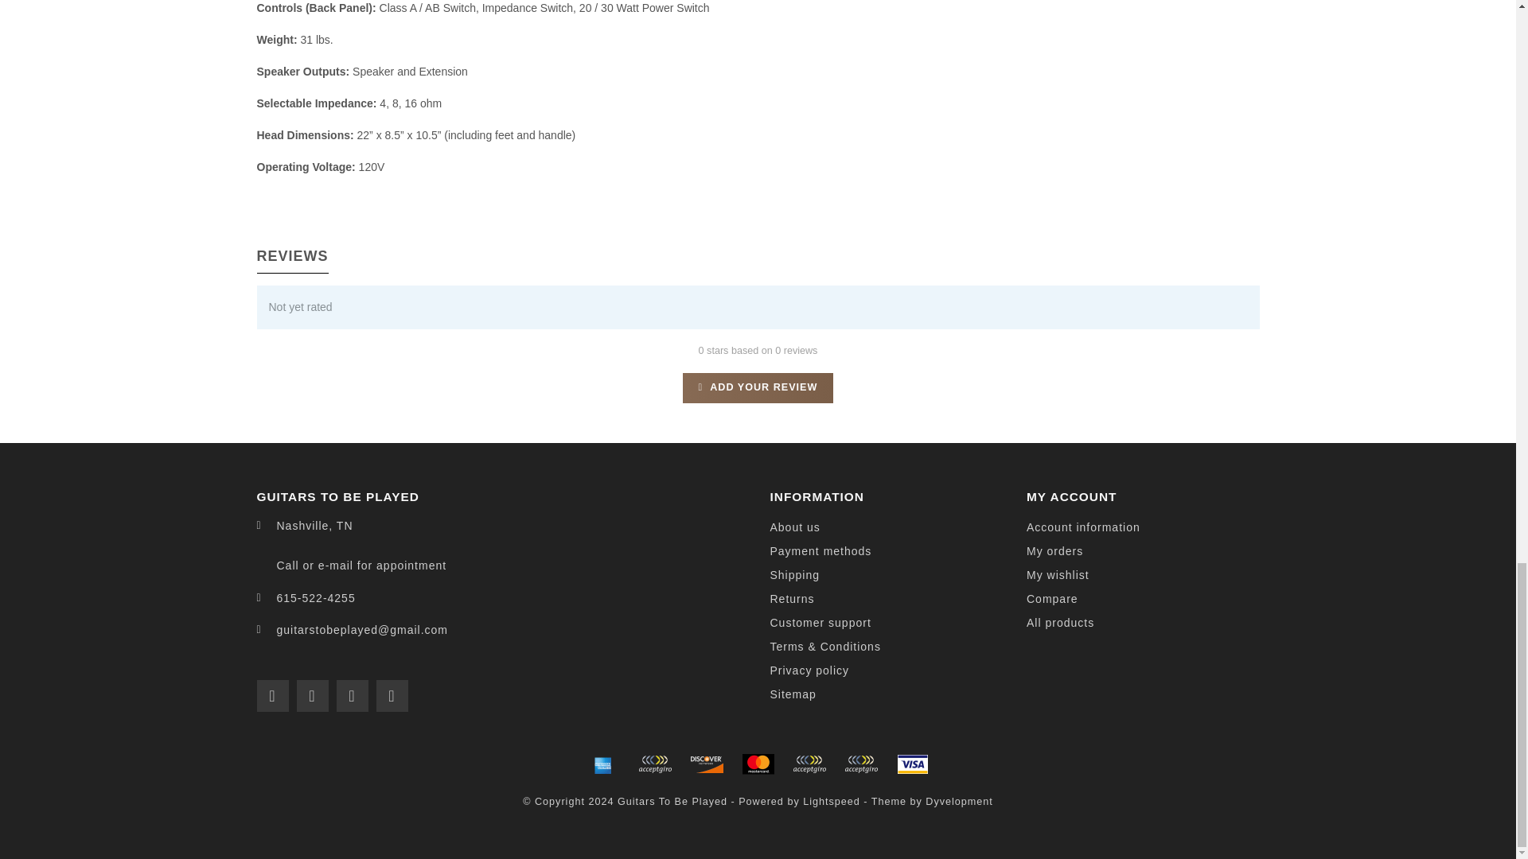 This screenshot has width=1528, height=859. What do you see at coordinates (758, 387) in the screenshot?
I see `Add your review` at bounding box center [758, 387].